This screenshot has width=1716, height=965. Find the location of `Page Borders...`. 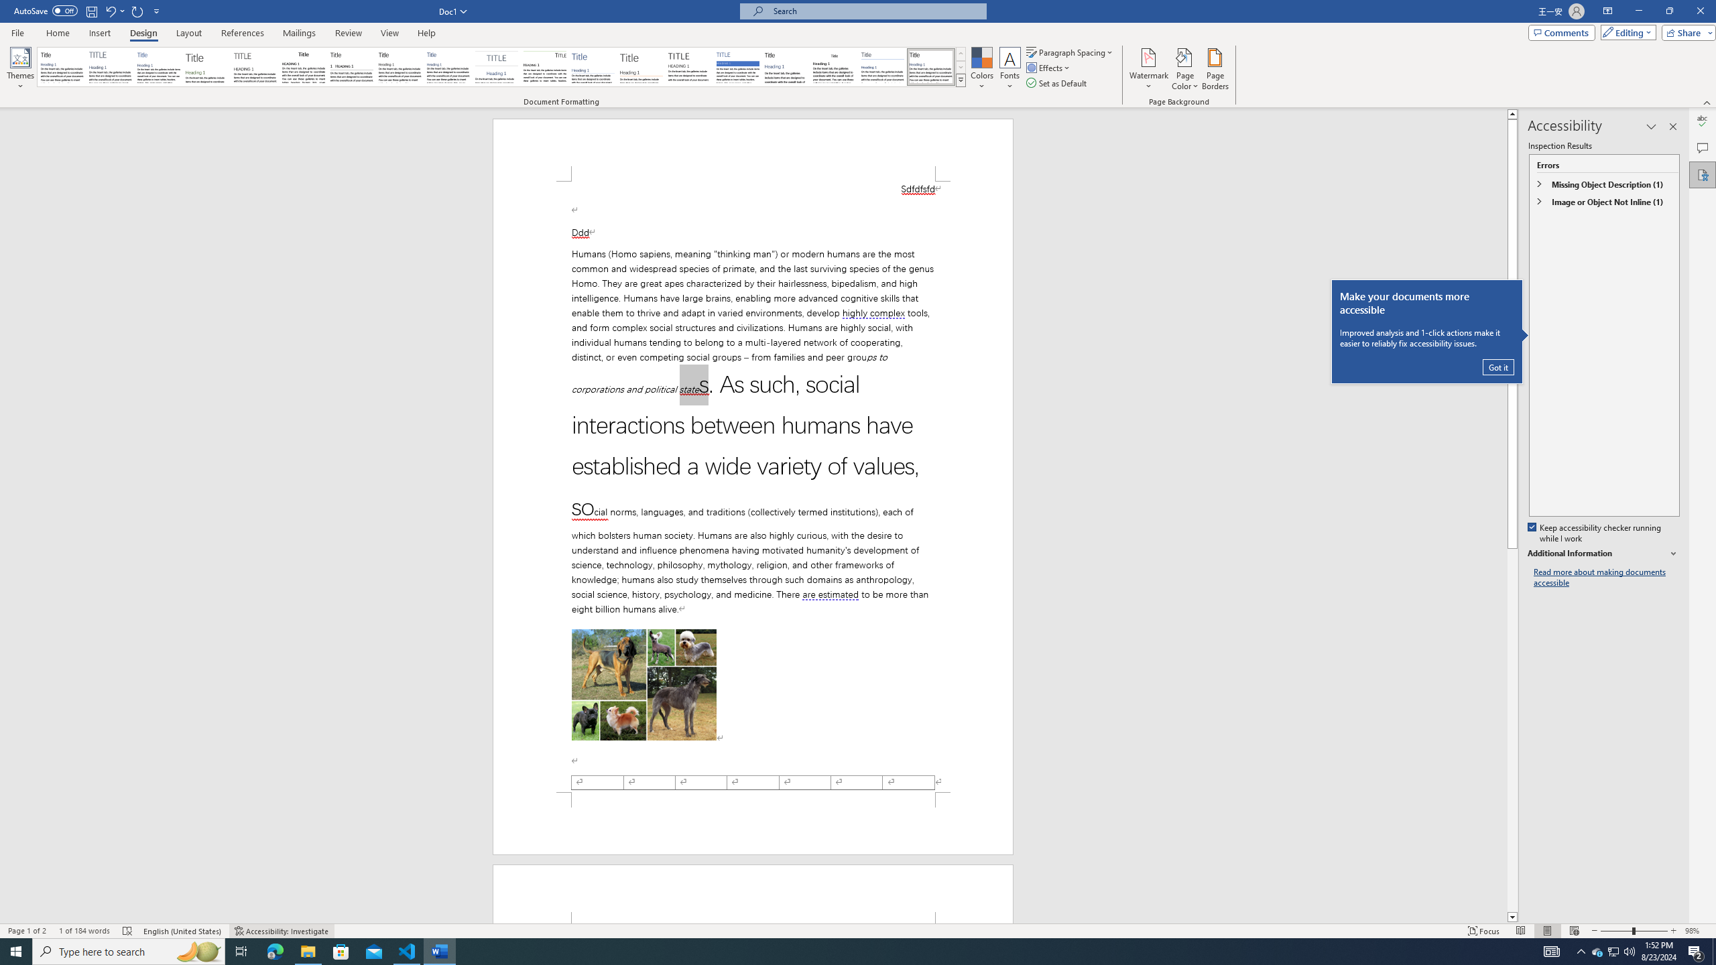

Page Borders... is located at coordinates (1216, 69).